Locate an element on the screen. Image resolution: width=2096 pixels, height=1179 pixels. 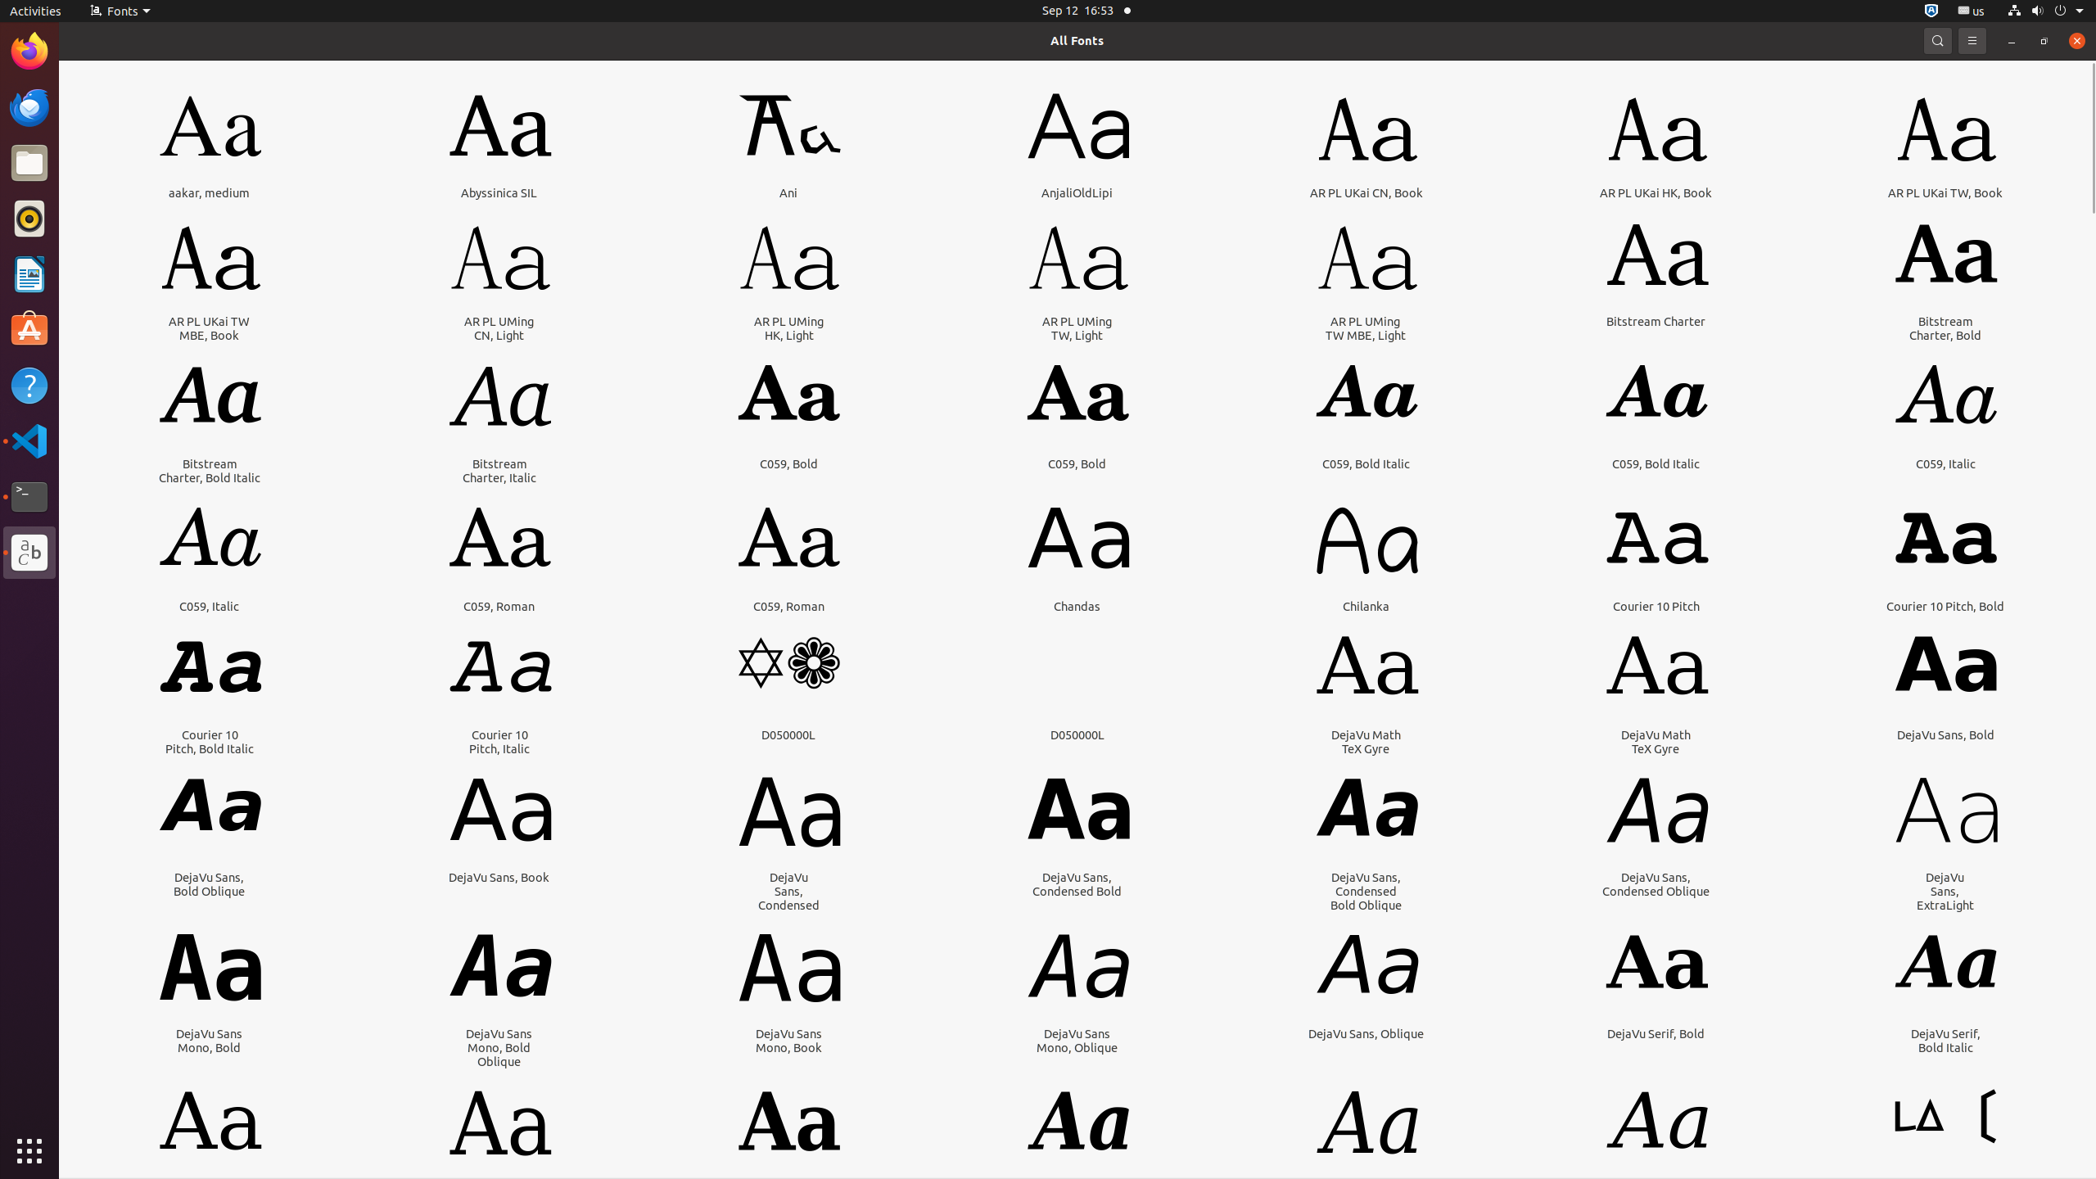
Courier 10 Pitch, Bold is located at coordinates (1945, 606).